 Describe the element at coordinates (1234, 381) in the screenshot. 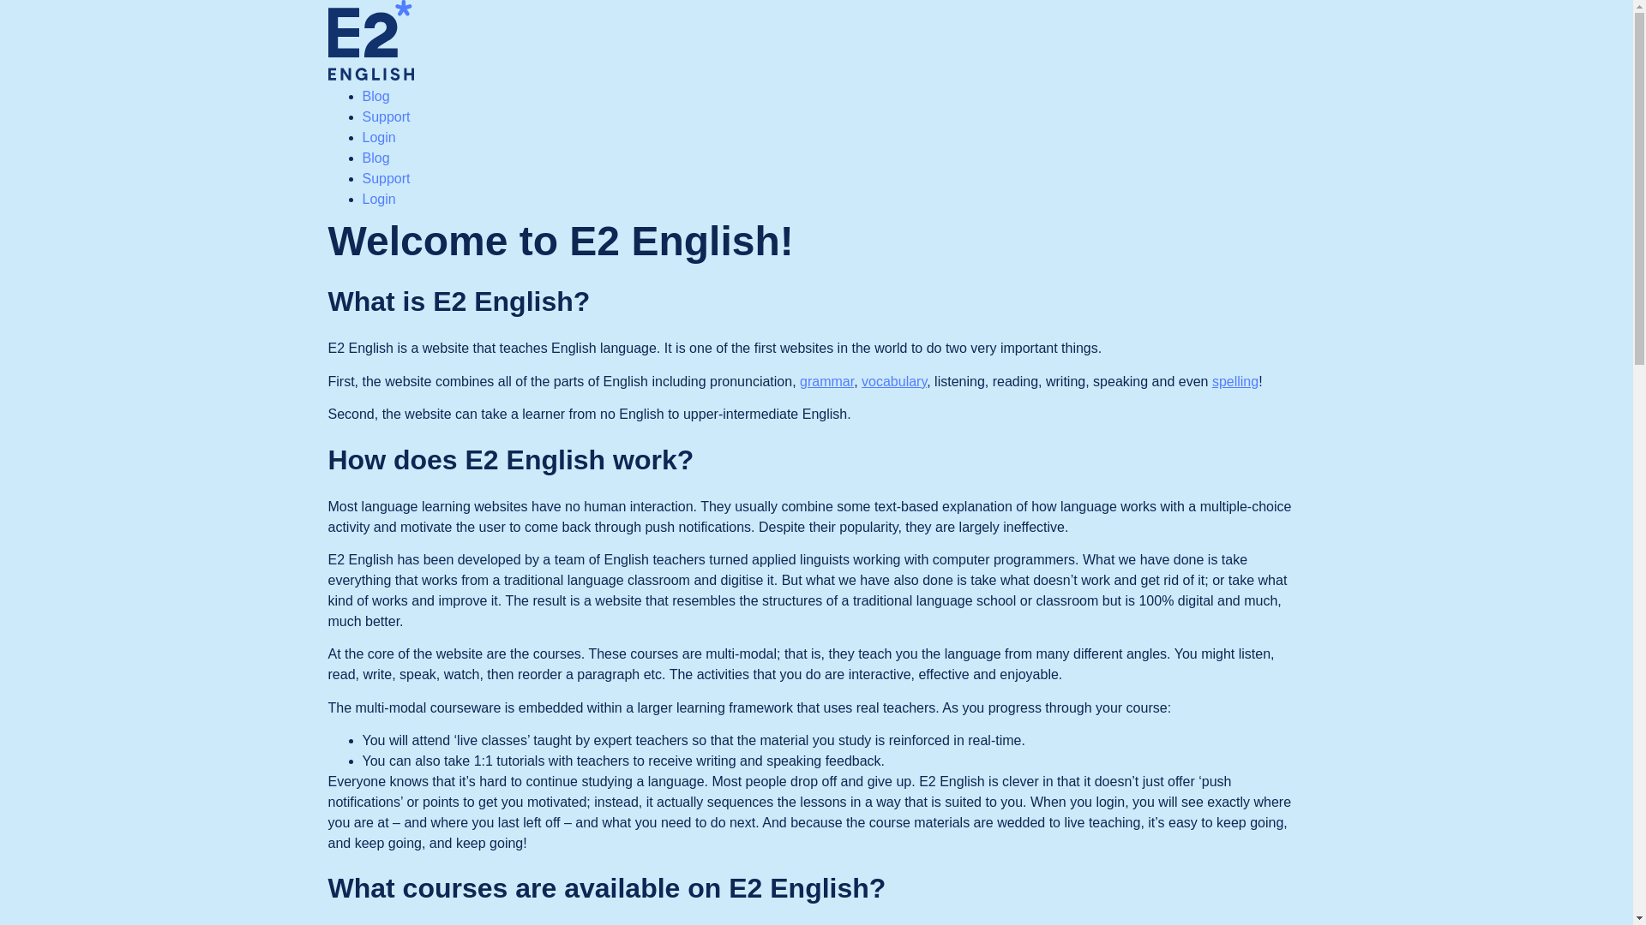

I see `spelling` at that location.